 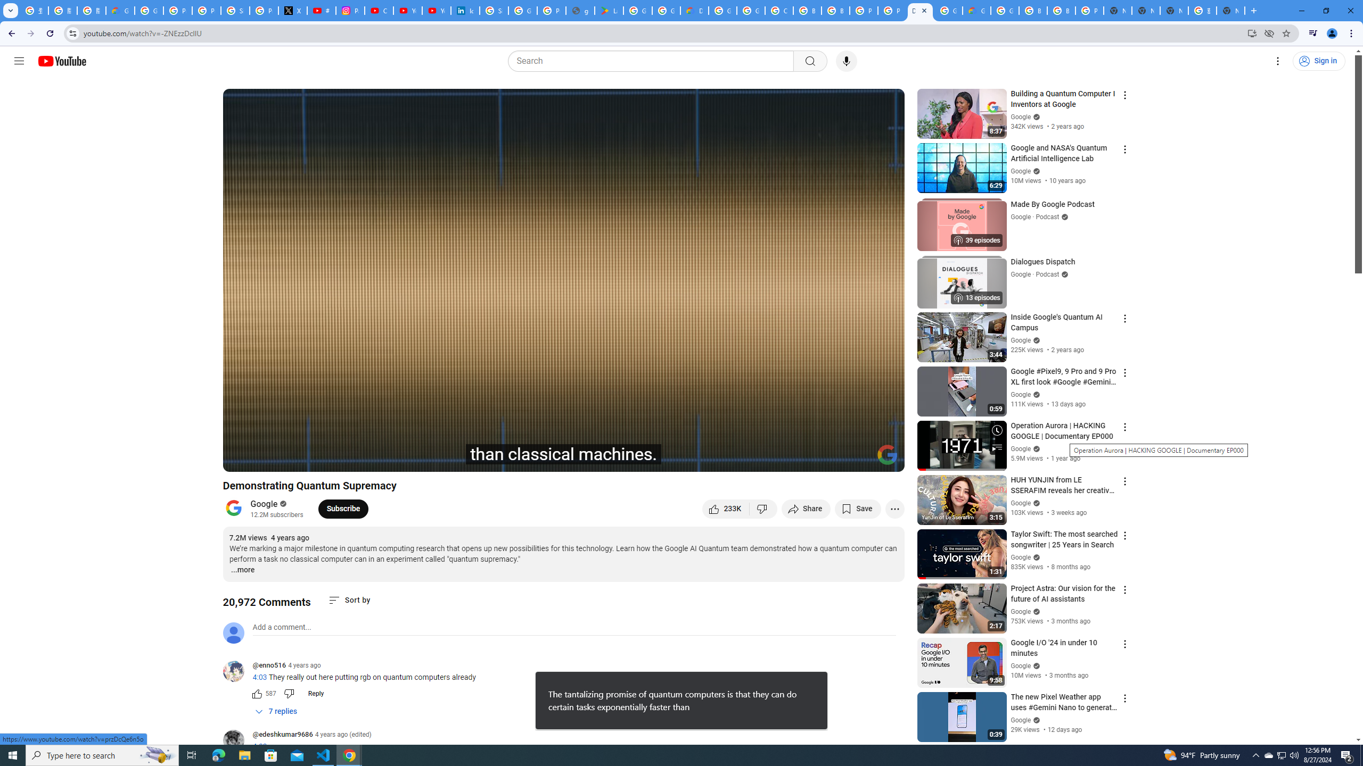 I want to click on Google Cloud Platform, so click(x=948, y=11).